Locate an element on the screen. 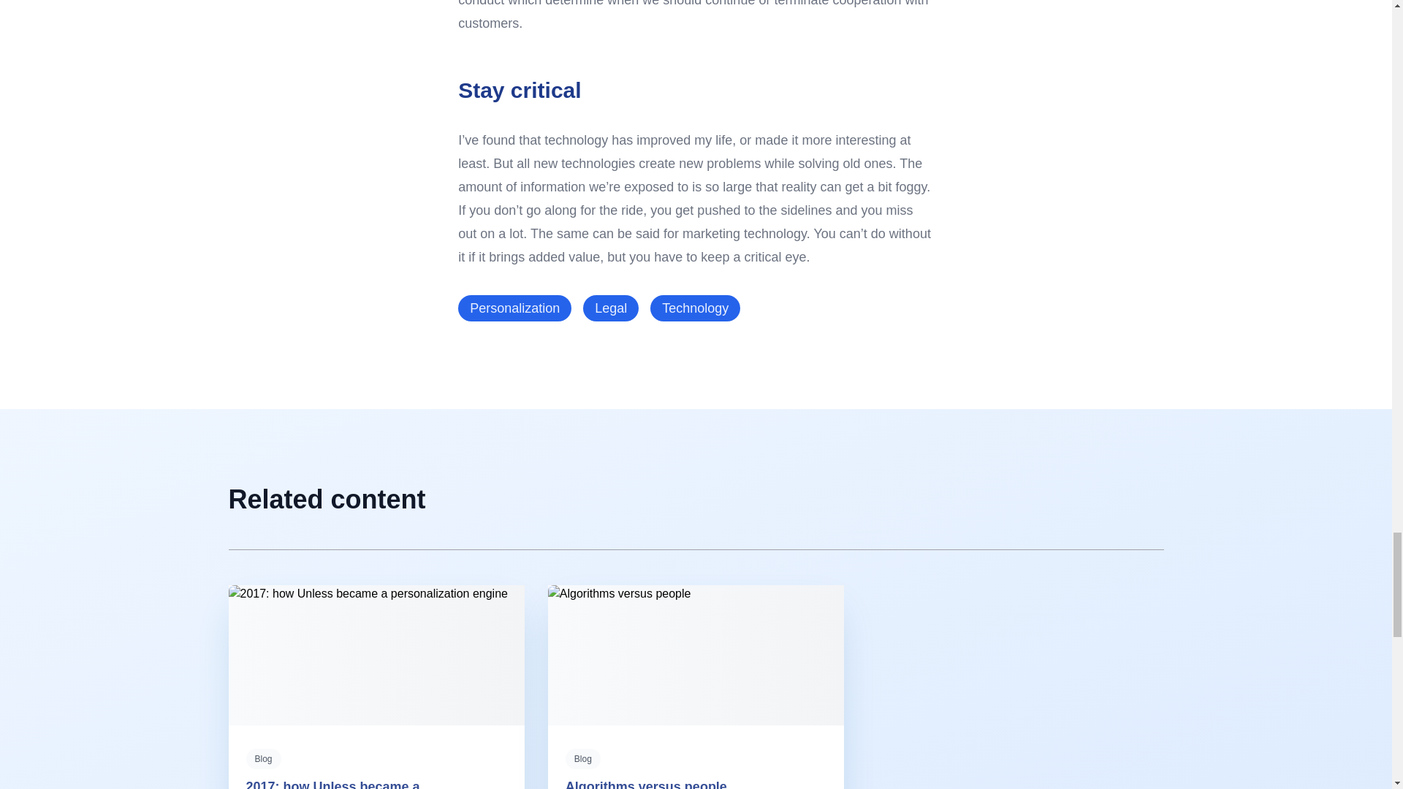 The width and height of the screenshot is (1403, 789). Personalization is located at coordinates (514, 308).